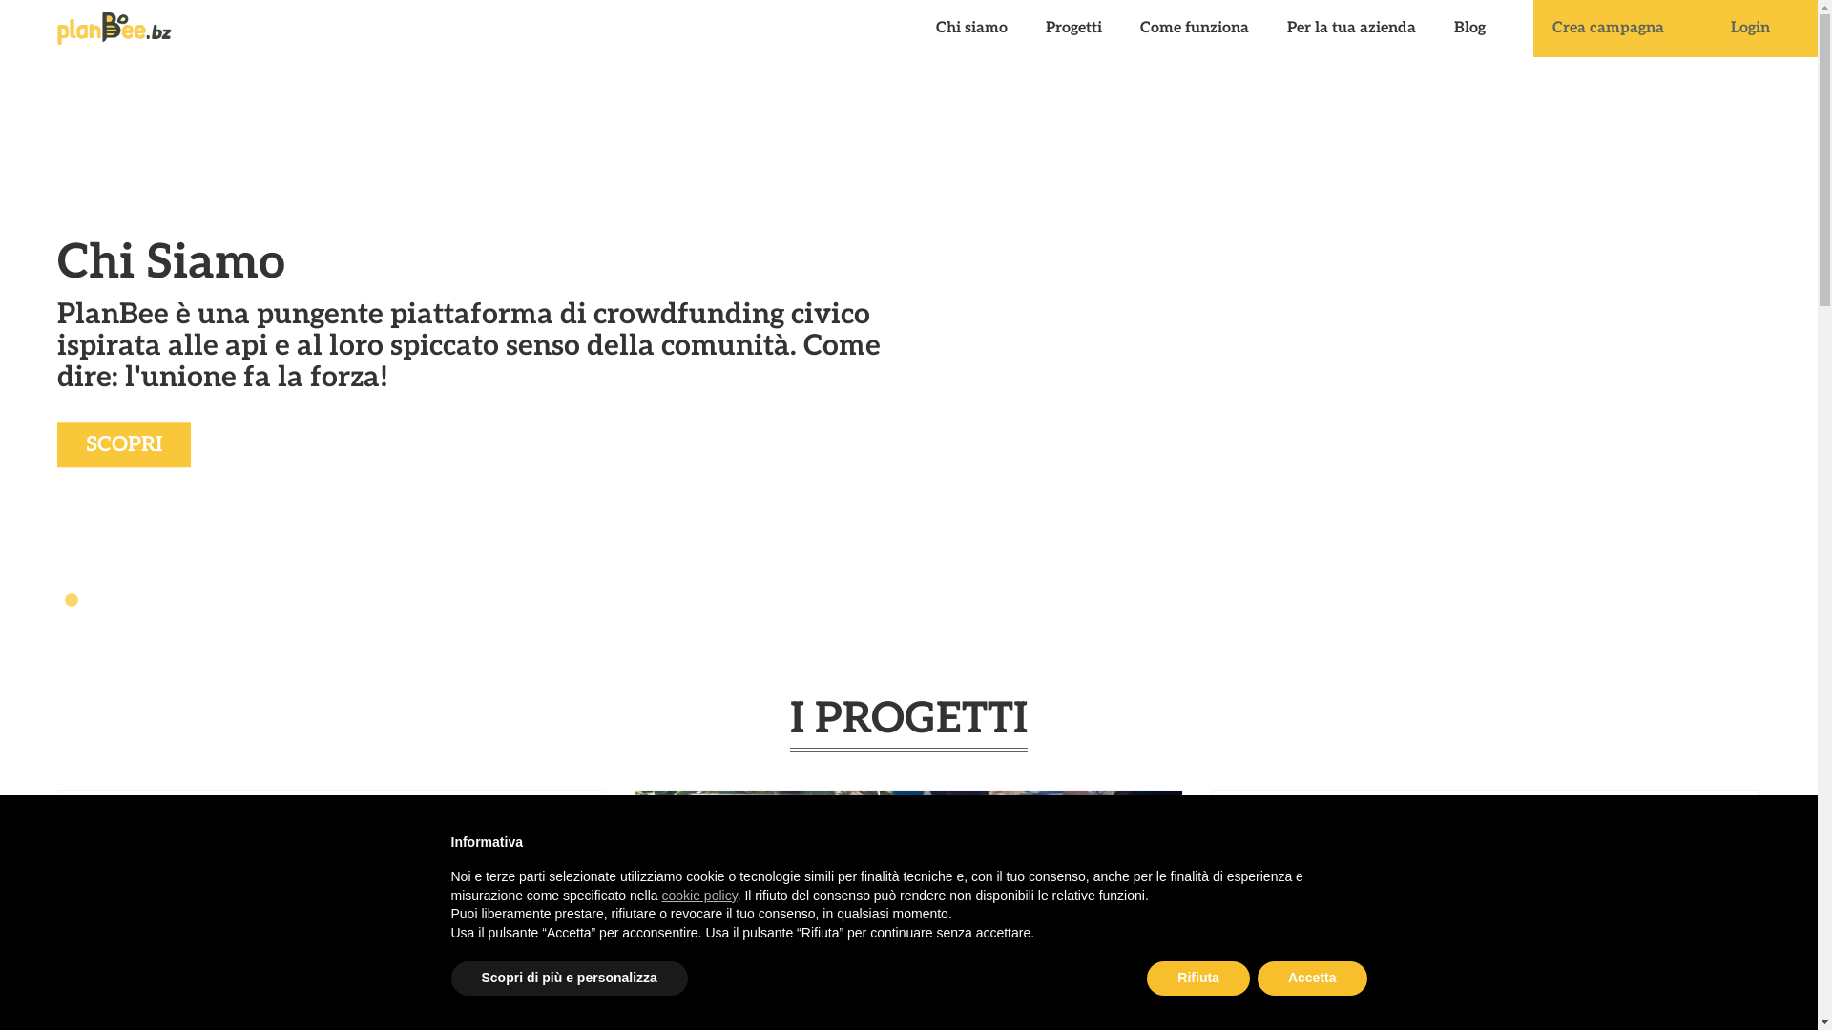  I want to click on Come funziona, so click(1195, 29).